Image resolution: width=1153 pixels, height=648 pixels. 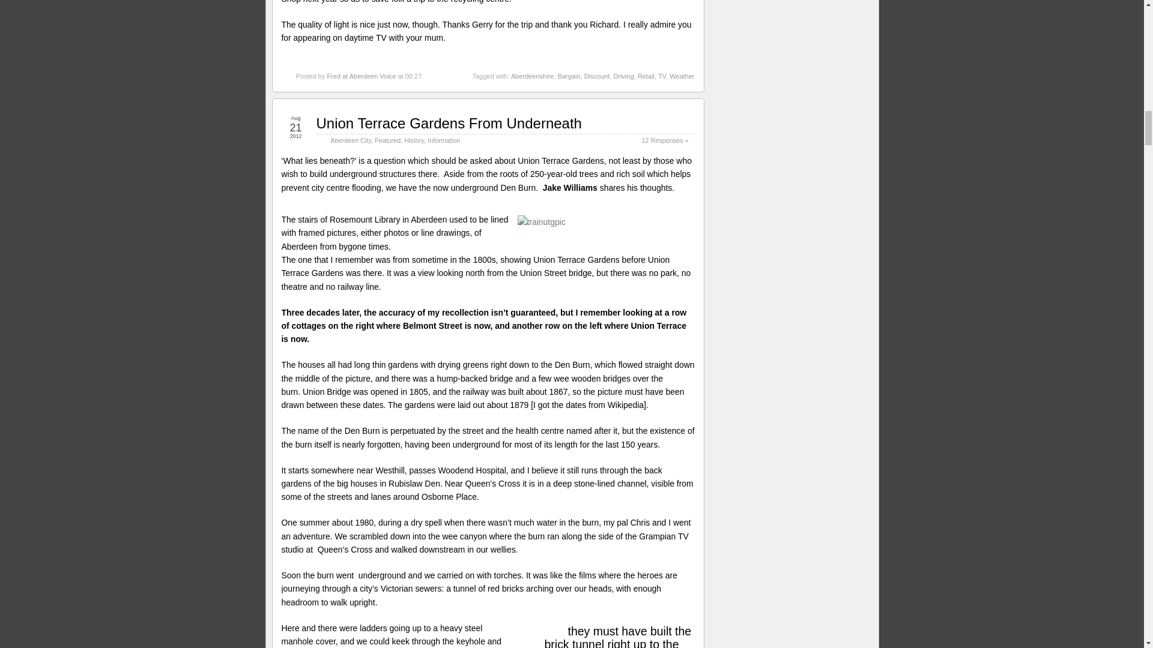 I want to click on Driving, so click(x=623, y=76).